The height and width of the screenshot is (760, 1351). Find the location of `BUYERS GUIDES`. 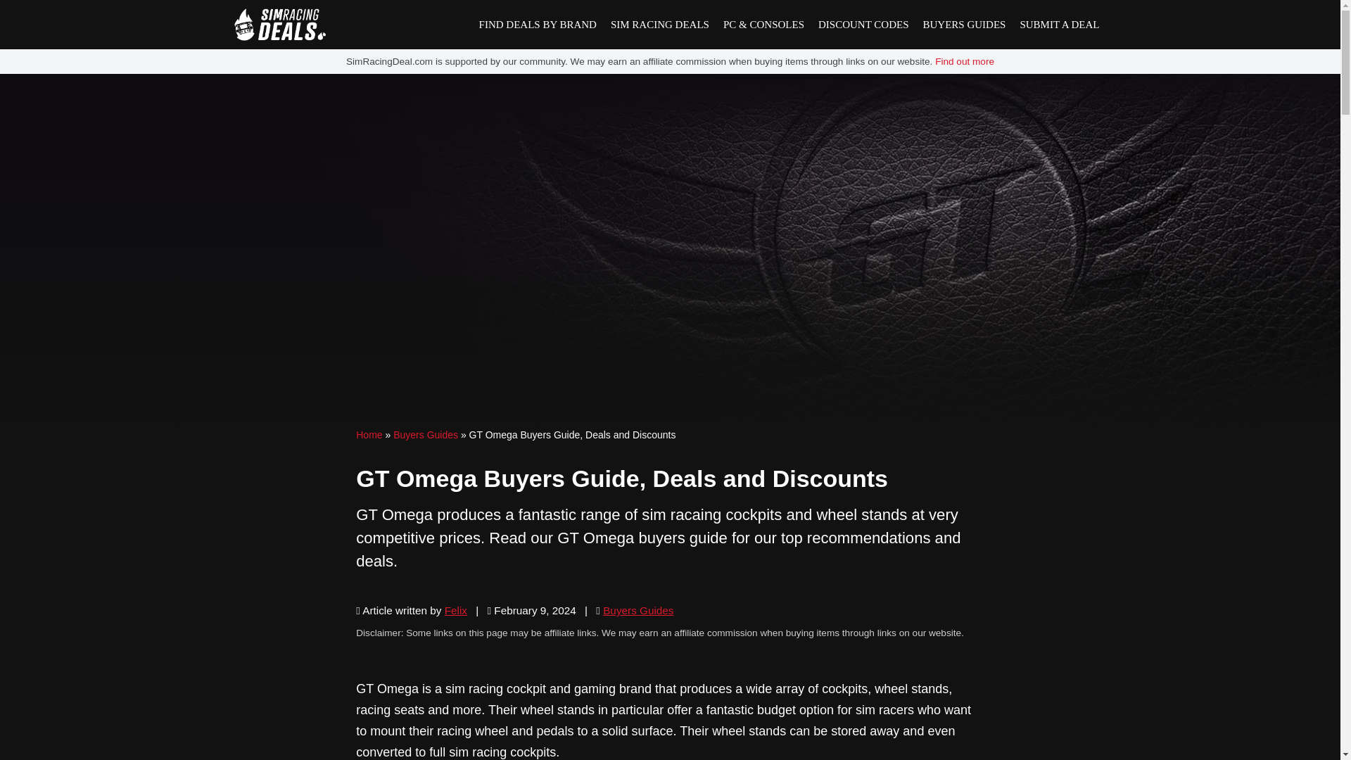

BUYERS GUIDES is located at coordinates (964, 25).